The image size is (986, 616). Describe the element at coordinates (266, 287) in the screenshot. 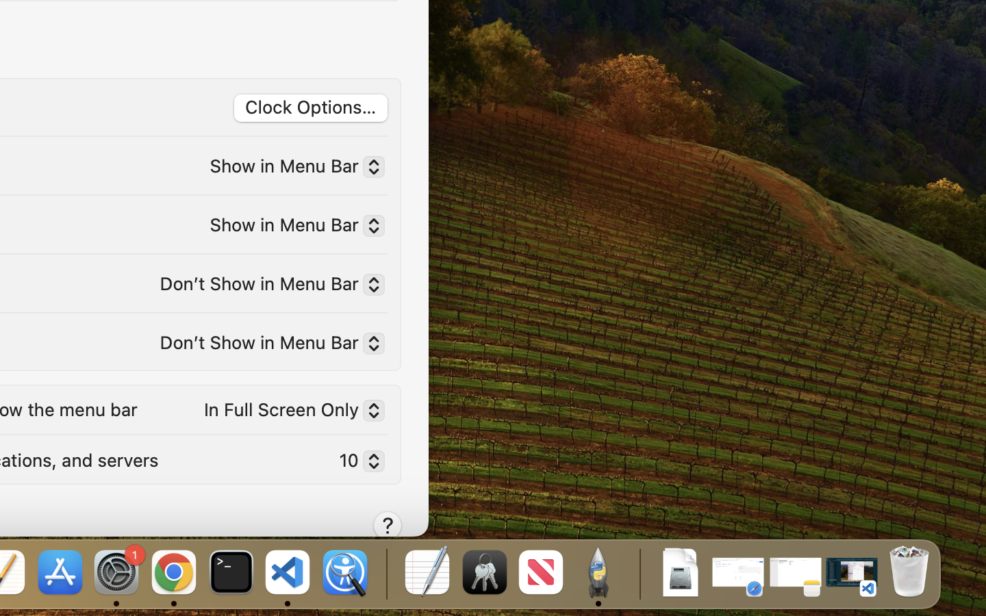

I see `Don’t Show in Menu Bar` at that location.